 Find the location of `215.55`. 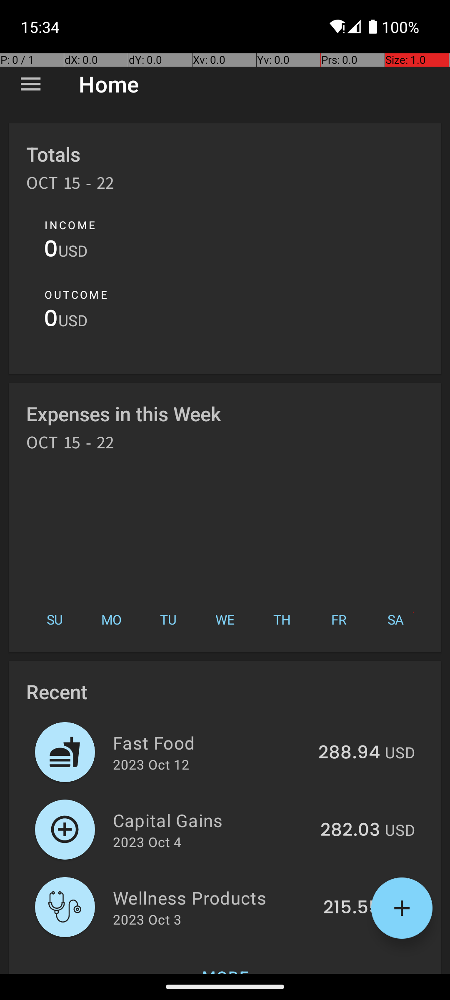

215.55 is located at coordinates (352, 908).